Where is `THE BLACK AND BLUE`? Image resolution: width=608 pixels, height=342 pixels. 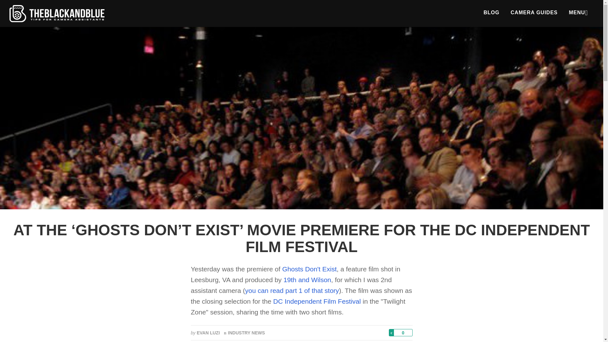
THE BLACK AND BLUE is located at coordinates (57, 13).